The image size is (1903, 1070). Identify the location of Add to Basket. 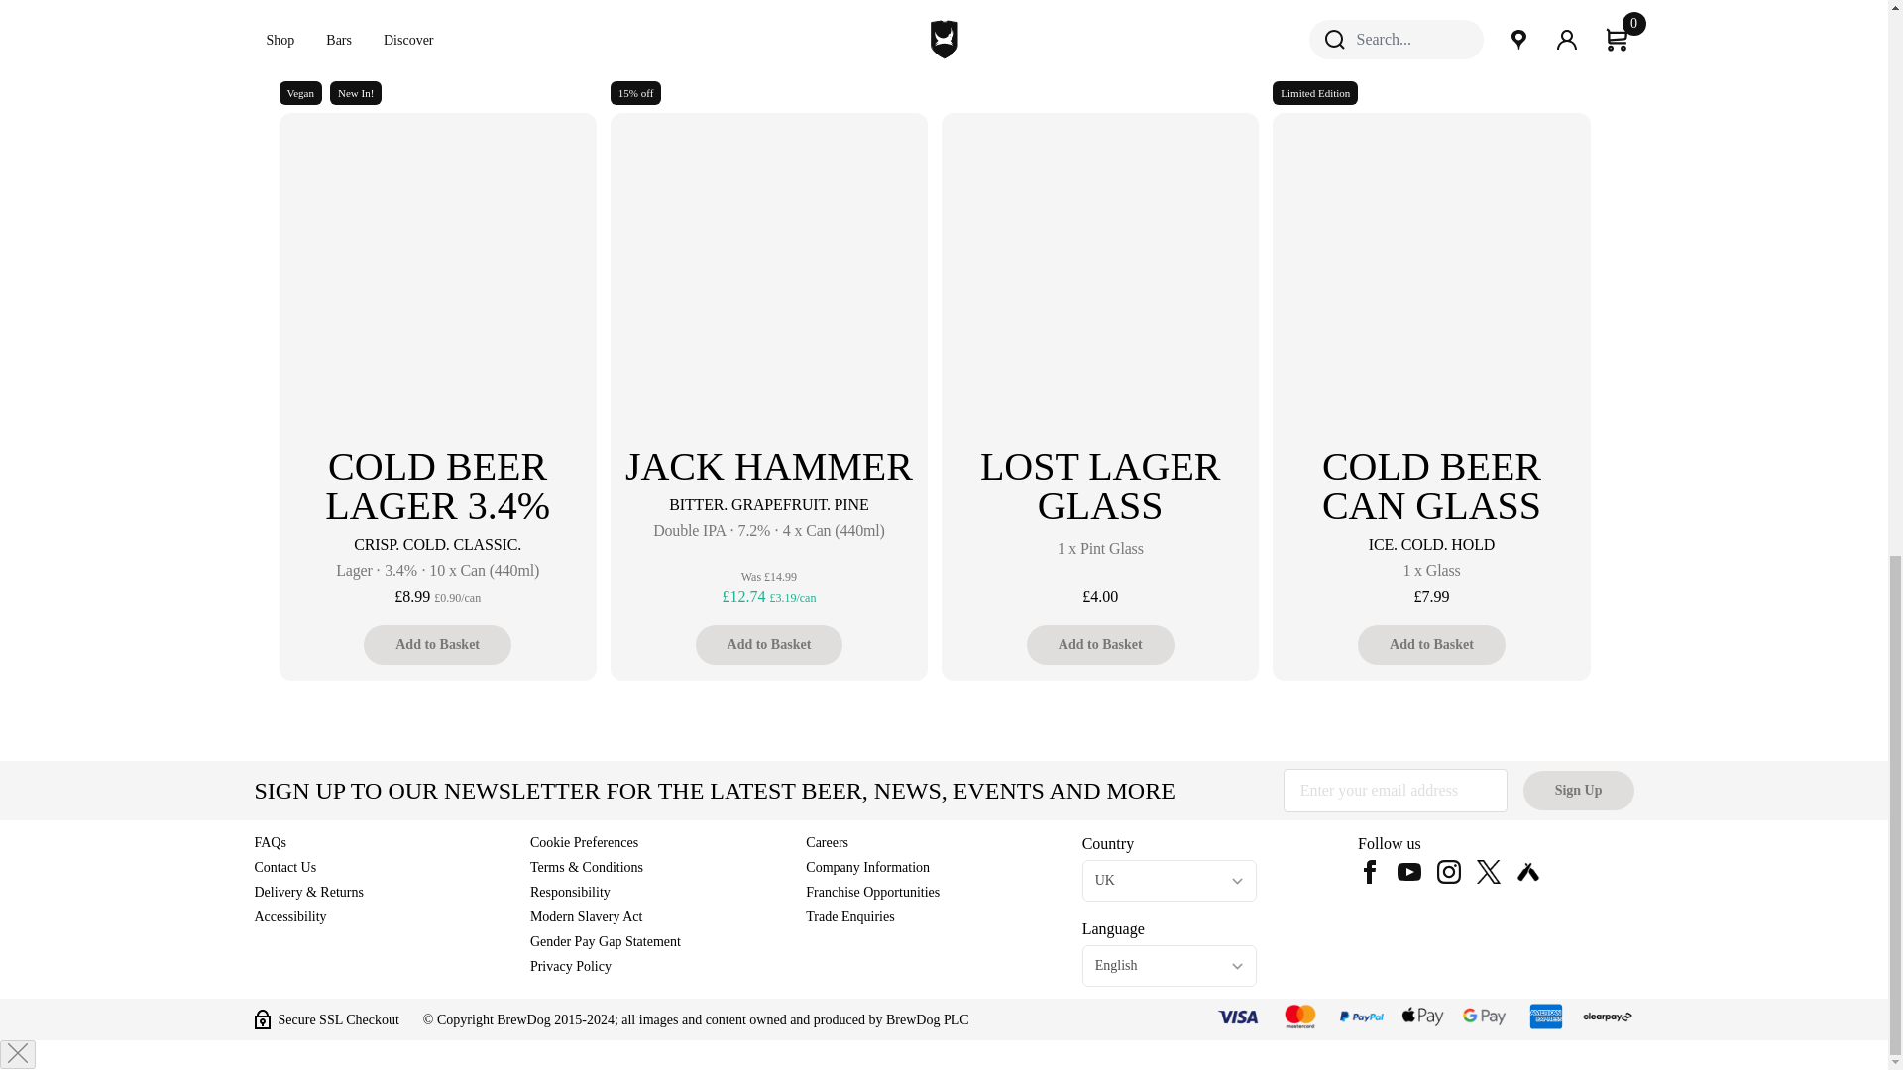
(437, 644).